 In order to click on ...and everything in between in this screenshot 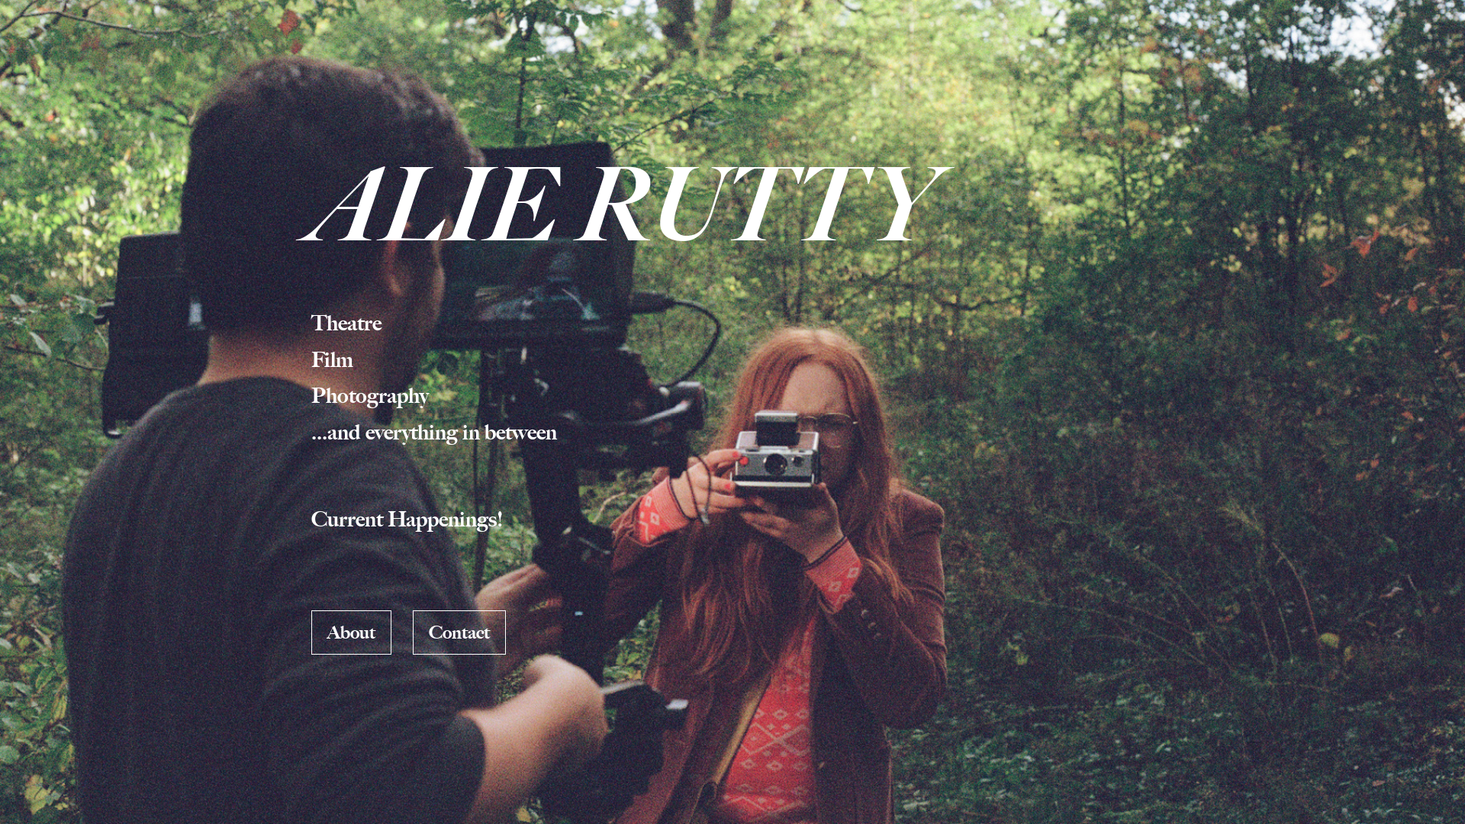, I will do `click(434, 432)`.